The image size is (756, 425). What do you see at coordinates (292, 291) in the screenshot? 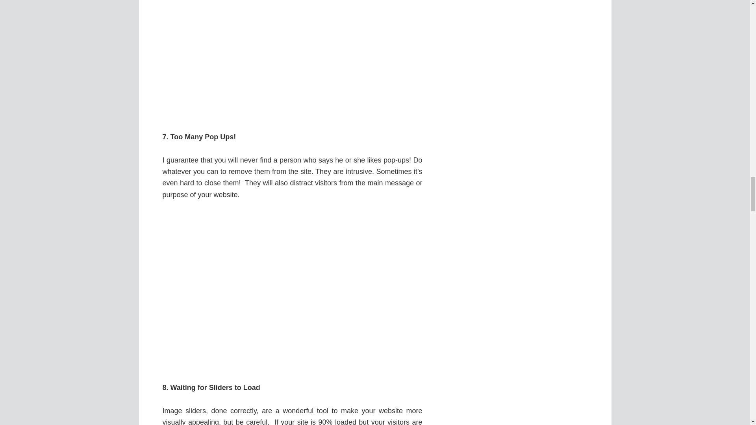
I see `17 Things That Drive Us Crazy About Your Website 5` at bounding box center [292, 291].